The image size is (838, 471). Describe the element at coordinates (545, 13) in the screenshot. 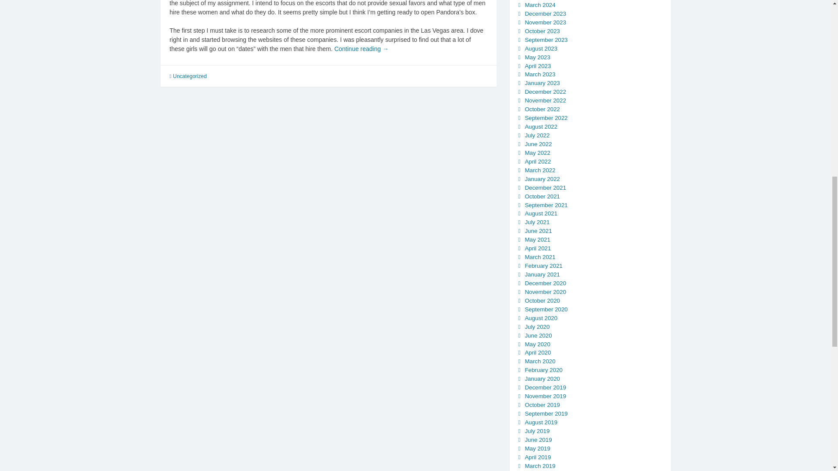

I see `December 2023` at that location.